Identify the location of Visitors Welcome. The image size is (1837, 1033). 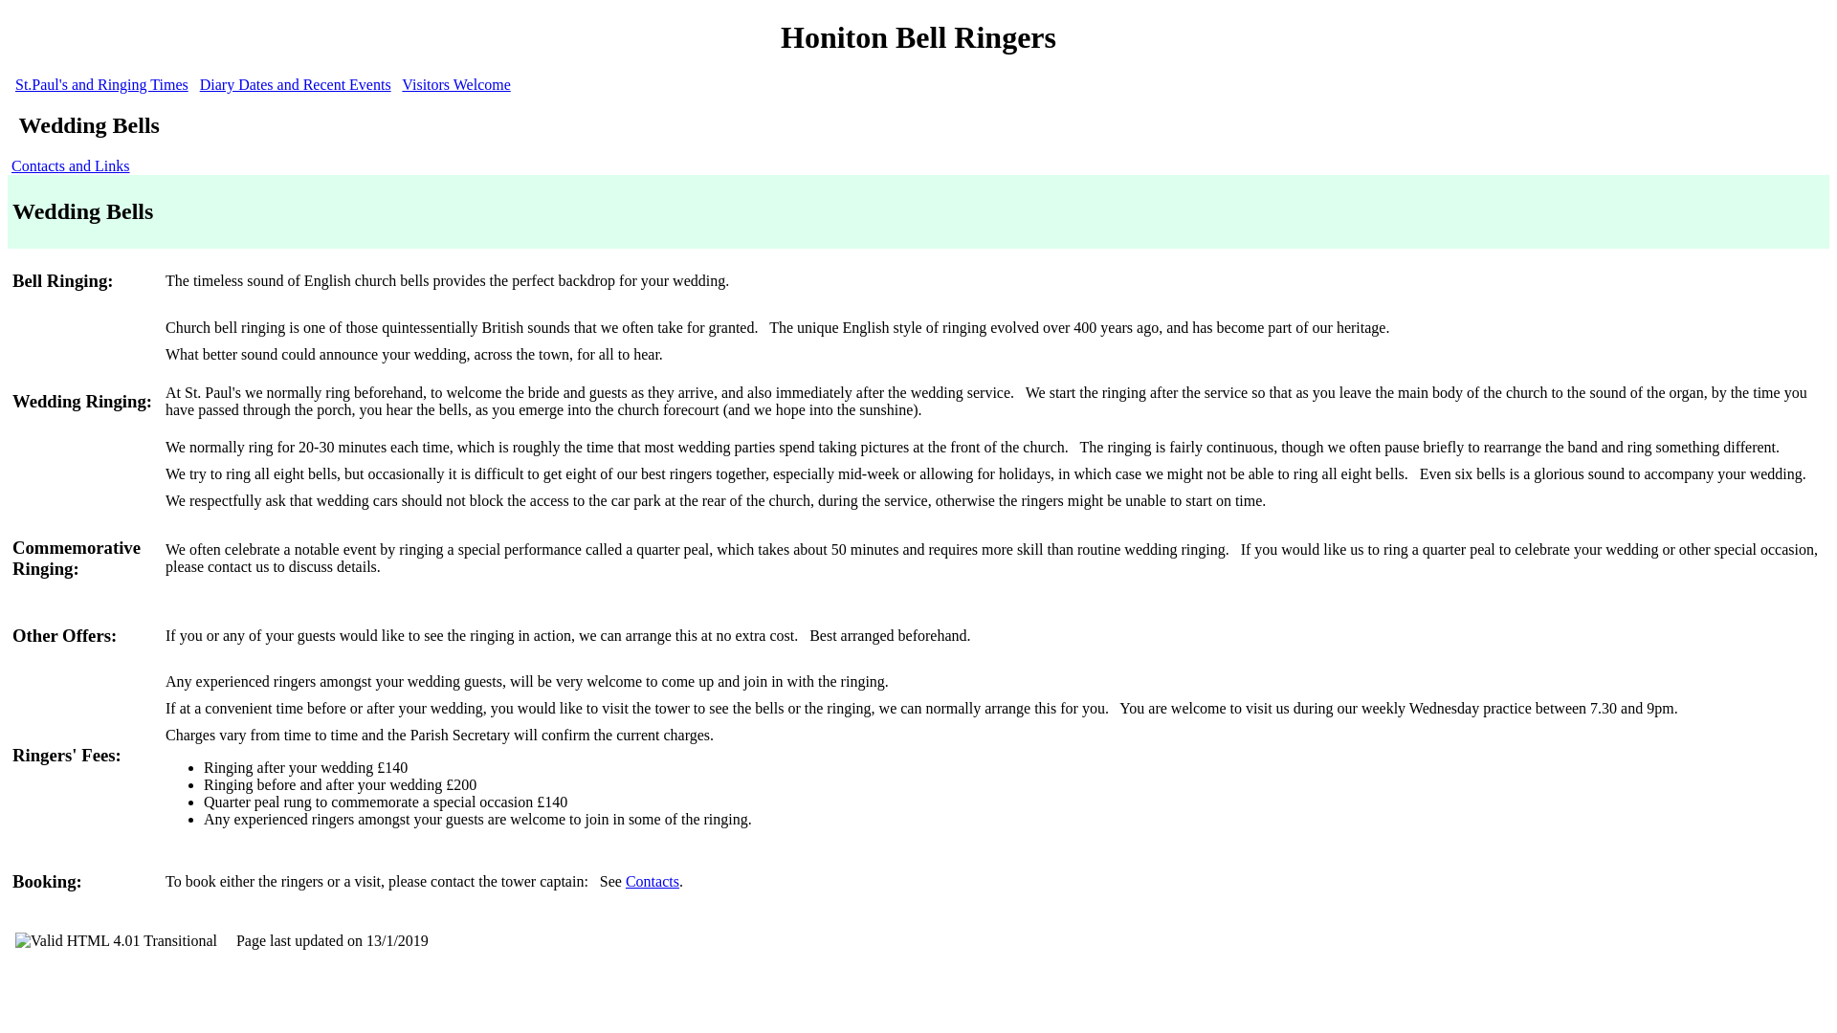
(455, 84).